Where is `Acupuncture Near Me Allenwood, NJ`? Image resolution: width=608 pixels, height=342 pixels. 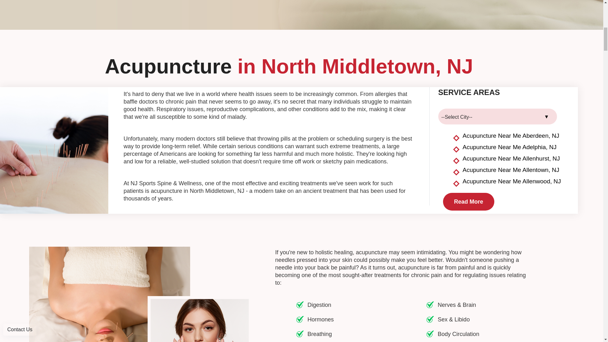
Acupuncture Near Me Allenwood, NJ is located at coordinates (512, 182).